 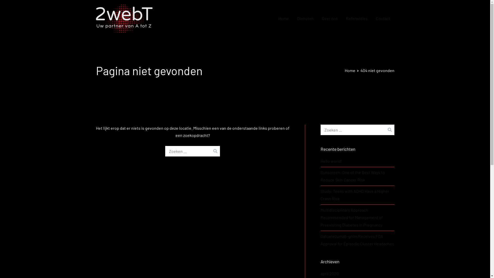 What do you see at coordinates (383, 19) in the screenshot?
I see `Contact` at bounding box center [383, 19].